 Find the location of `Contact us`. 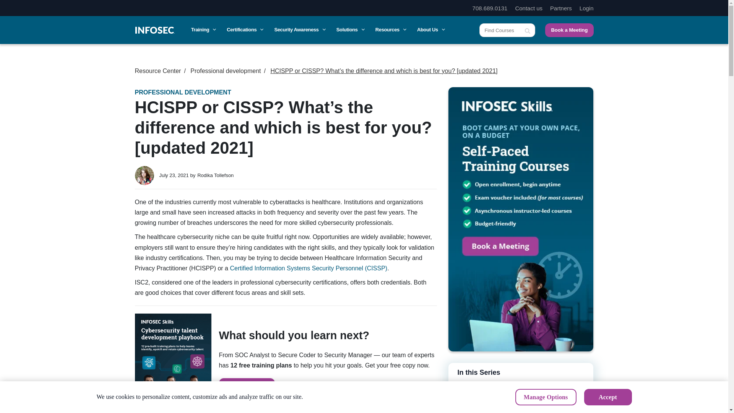

Contact us is located at coordinates (528, 8).